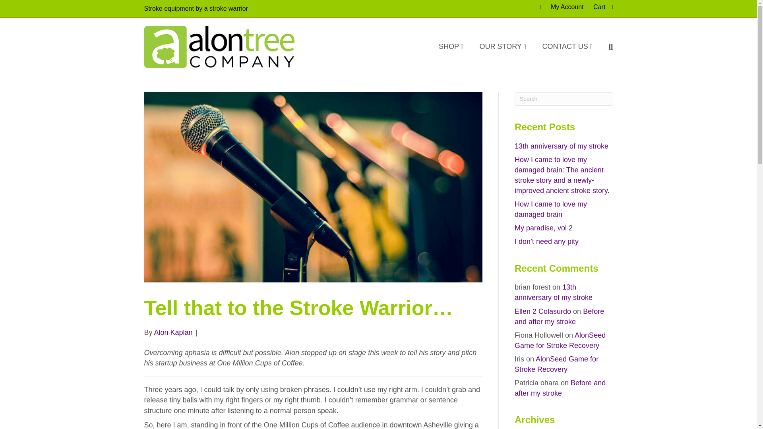 This screenshot has height=429, width=763. What do you see at coordinates (550, 209) in the screenshot?
I see `How I came to love my damaged brain` at bounding box center [550, 209].